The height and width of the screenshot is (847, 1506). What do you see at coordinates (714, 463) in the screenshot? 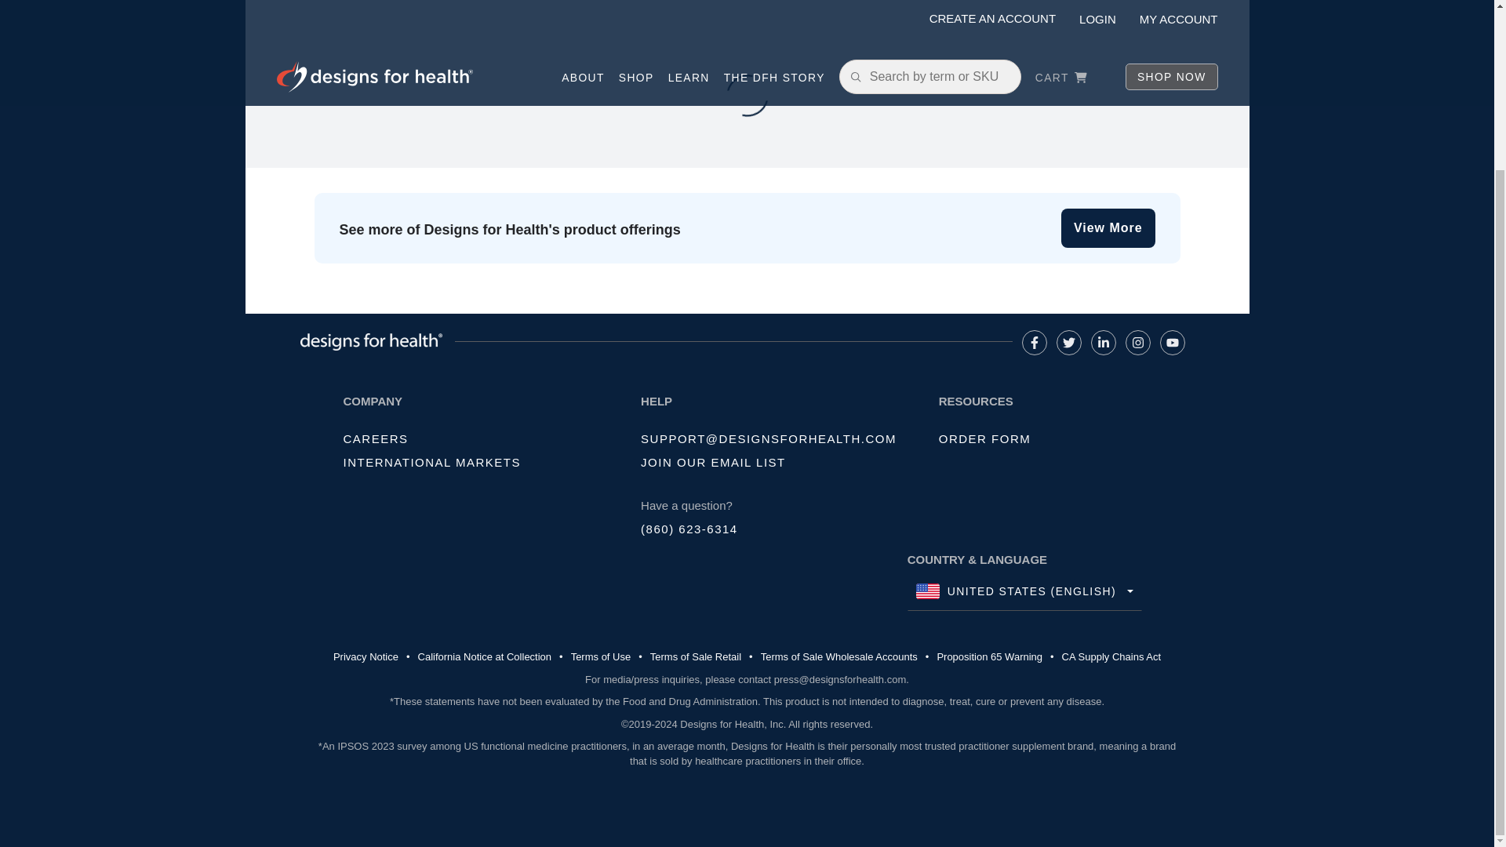
I see `JOIN OUR EMAIL LIST` at bounding box center [714, 463].